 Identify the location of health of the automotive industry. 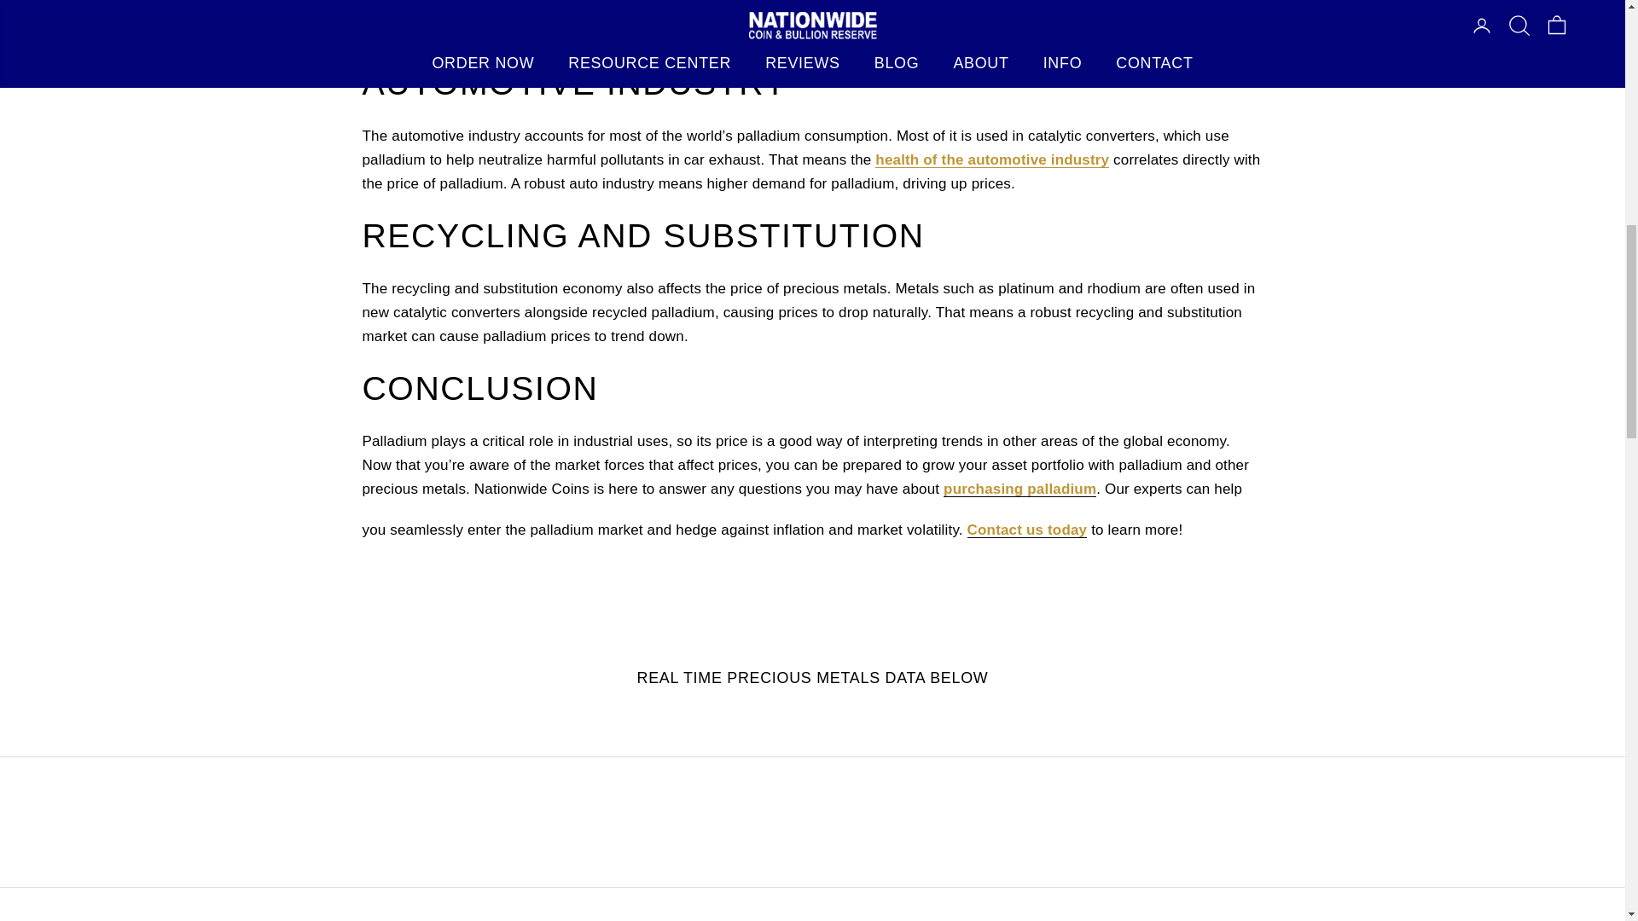
(991, 159).